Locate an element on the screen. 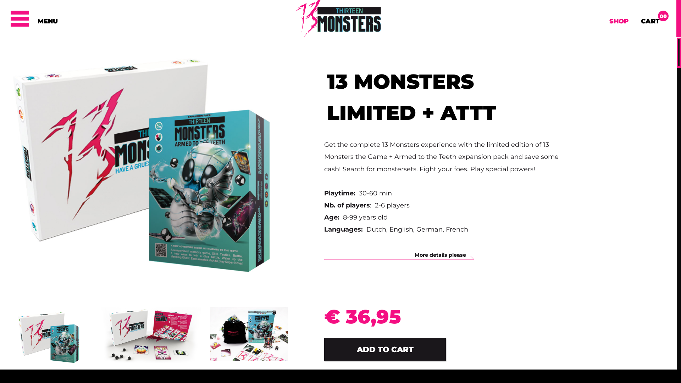  CART
00 is located at coordinates (650, 23).